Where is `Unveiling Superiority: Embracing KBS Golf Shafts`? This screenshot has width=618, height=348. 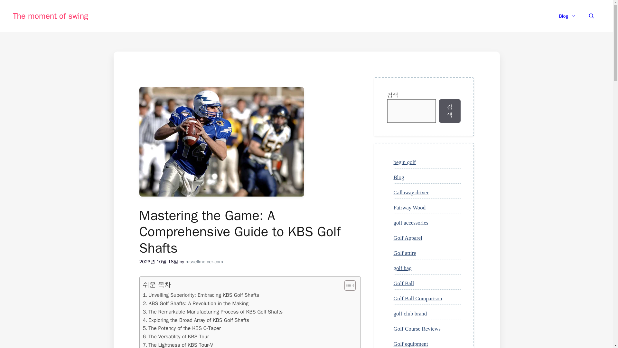
Unveiling Superiority: Embracing KBS Golf Shafts is located at coordinates (201, 295).